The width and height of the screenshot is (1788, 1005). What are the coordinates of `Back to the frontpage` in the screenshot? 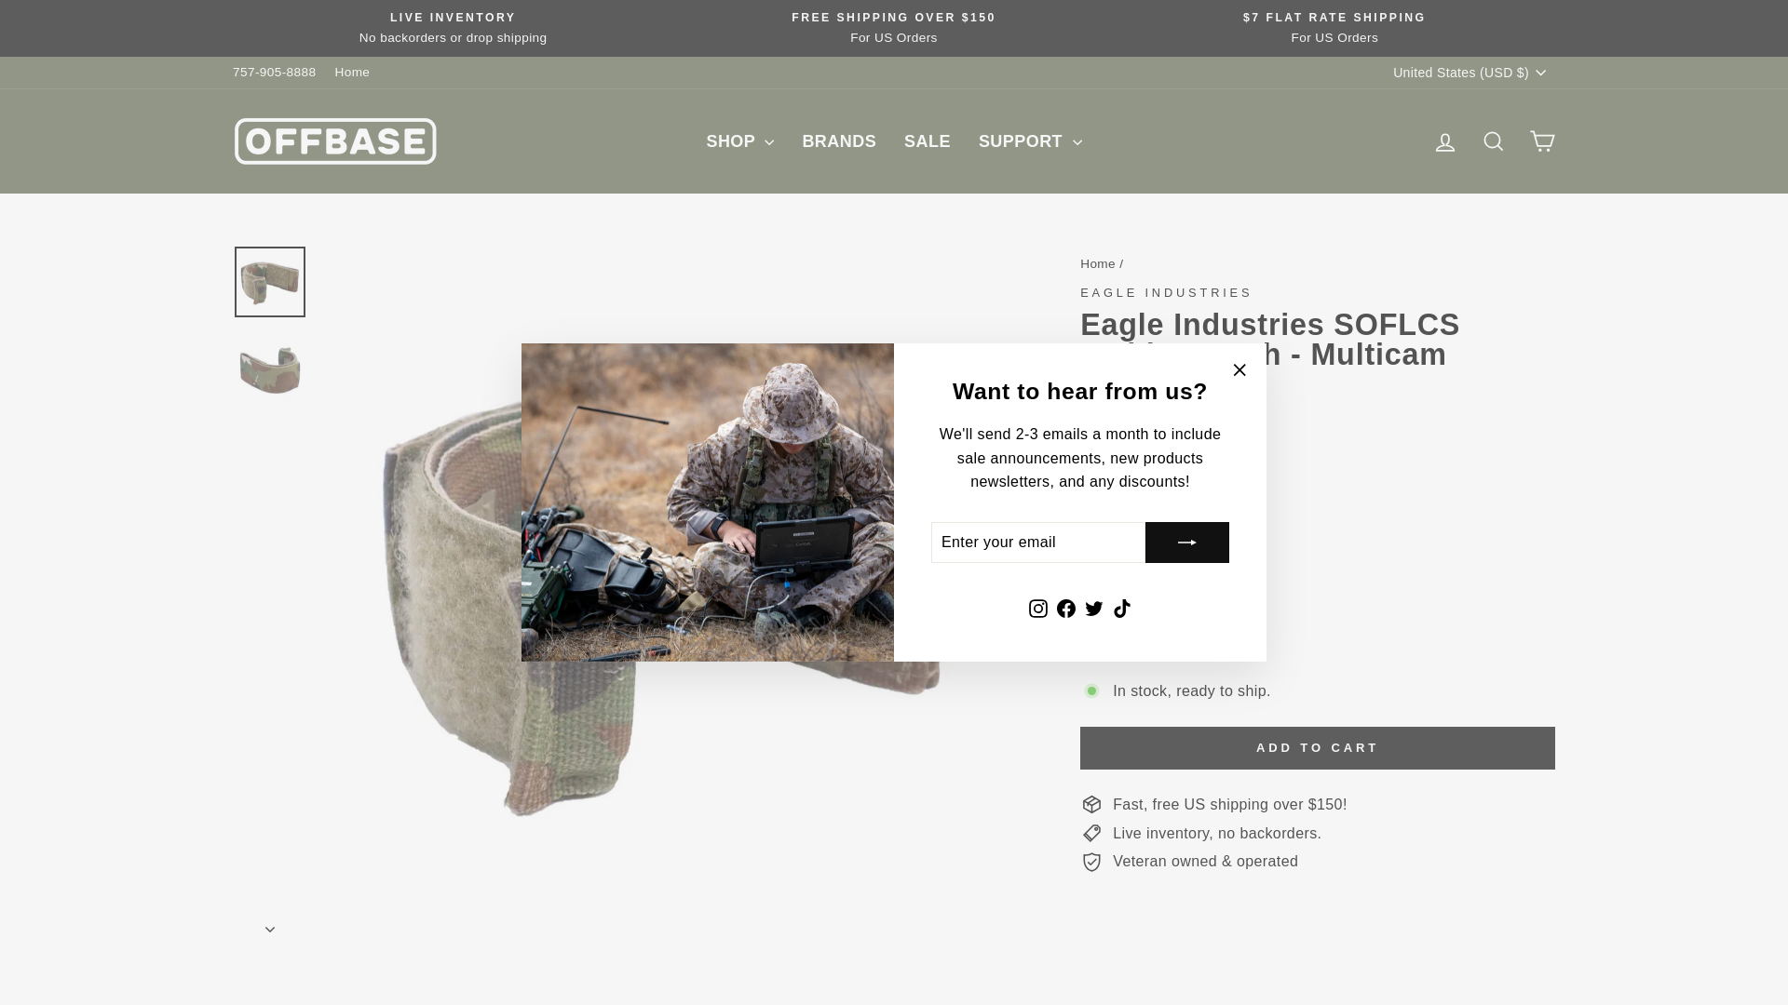 It's located at (1097, 263).